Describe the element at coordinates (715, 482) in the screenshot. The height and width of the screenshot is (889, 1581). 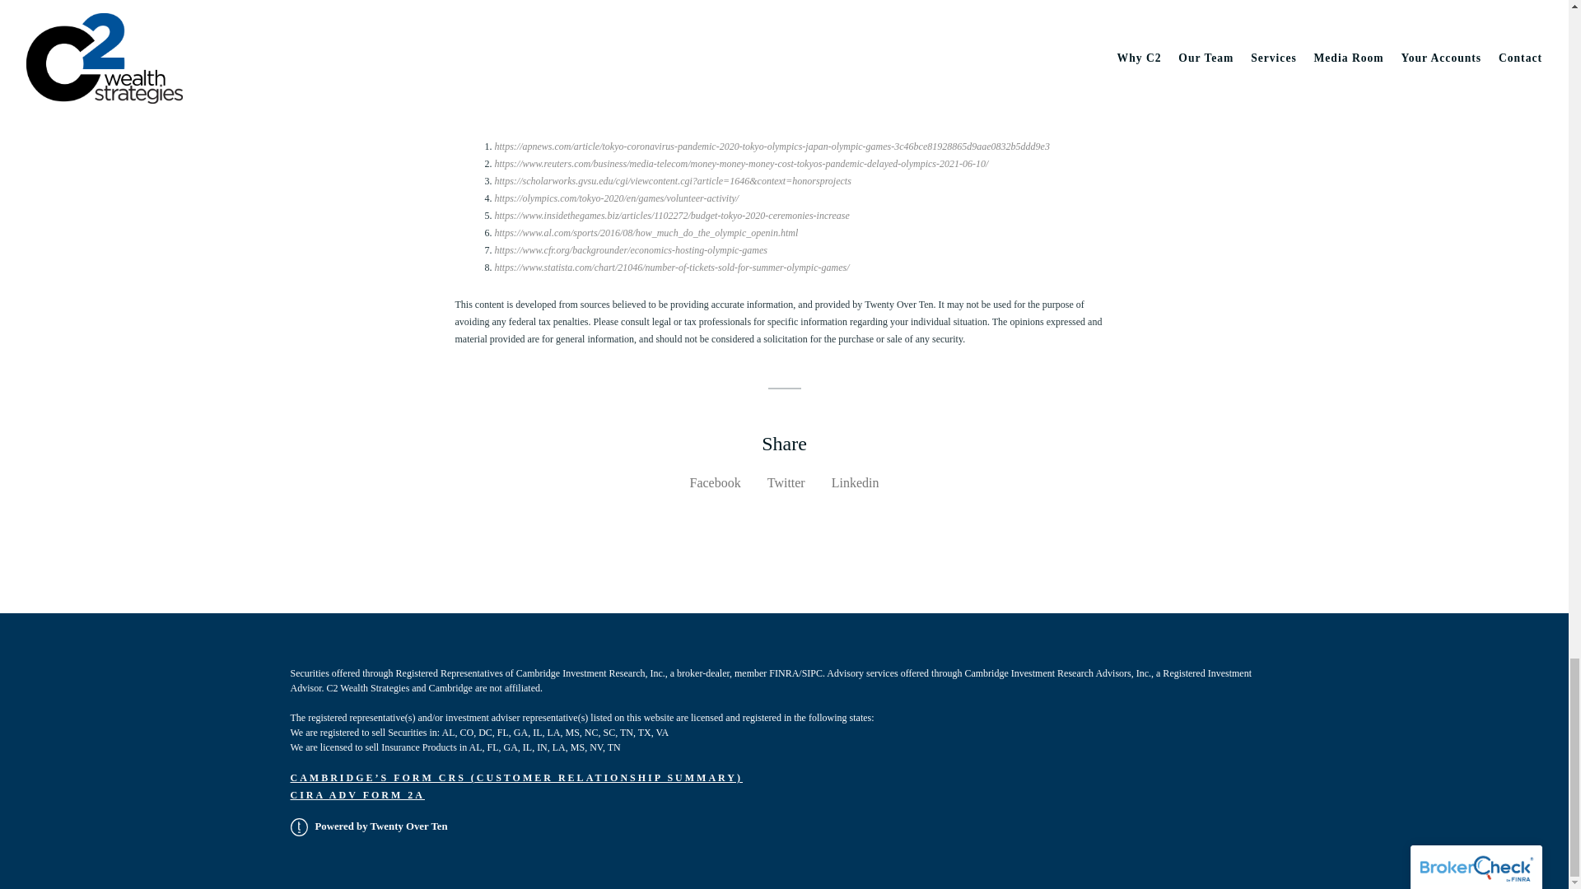
I see `Facebook` at that location.